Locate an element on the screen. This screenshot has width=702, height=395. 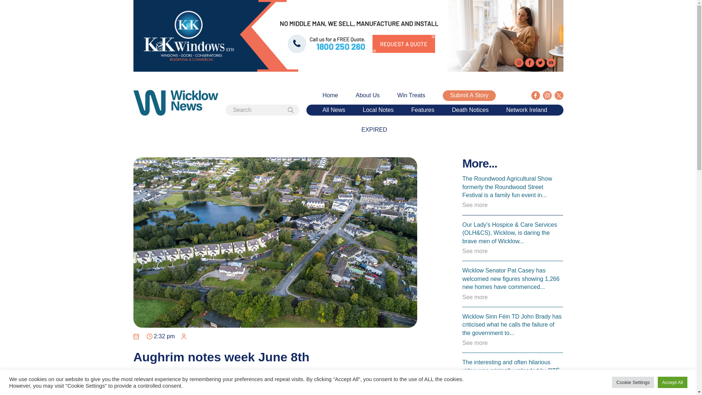
Local Notes is located at coordinates (378, 110).